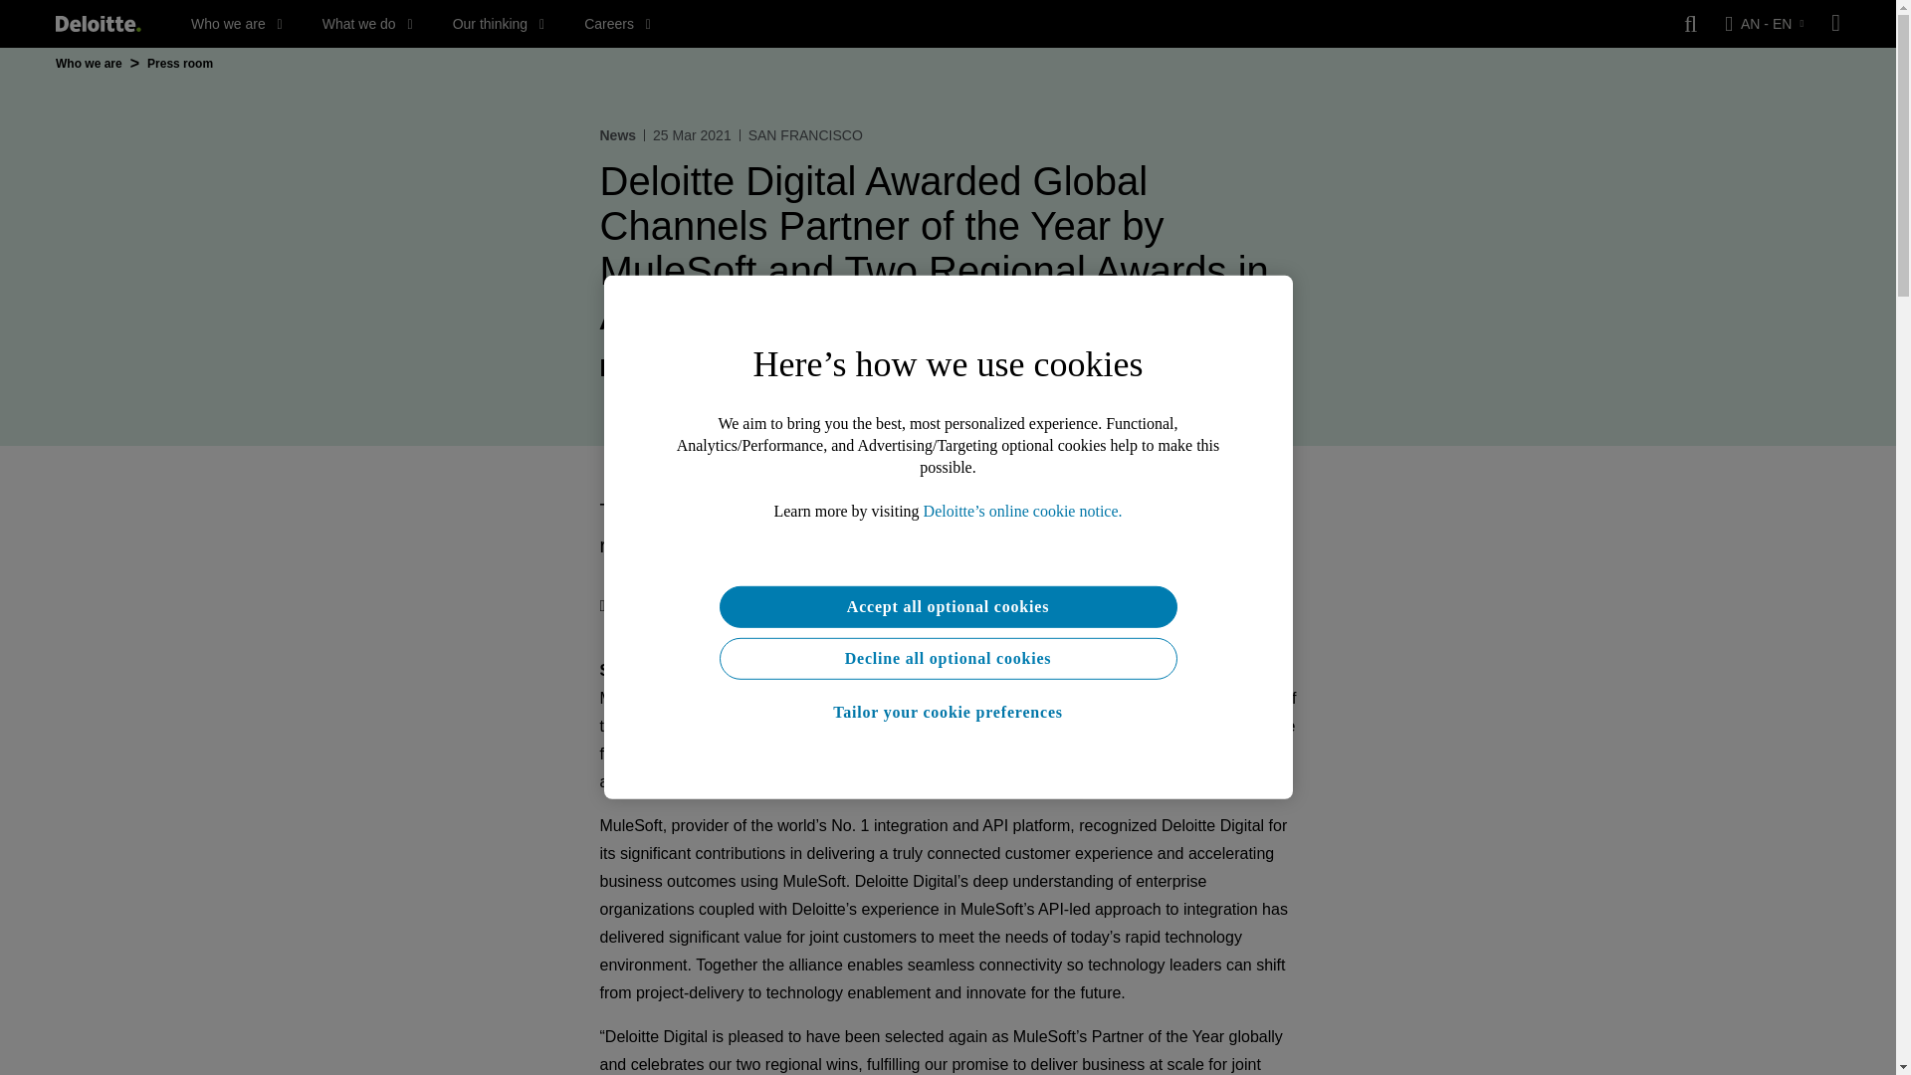 This screenshot has width=1911, height=1075. What do you see at coordinates (367, 24) in the screenshot?
I see `What we do` at bounding box center [367, 24].